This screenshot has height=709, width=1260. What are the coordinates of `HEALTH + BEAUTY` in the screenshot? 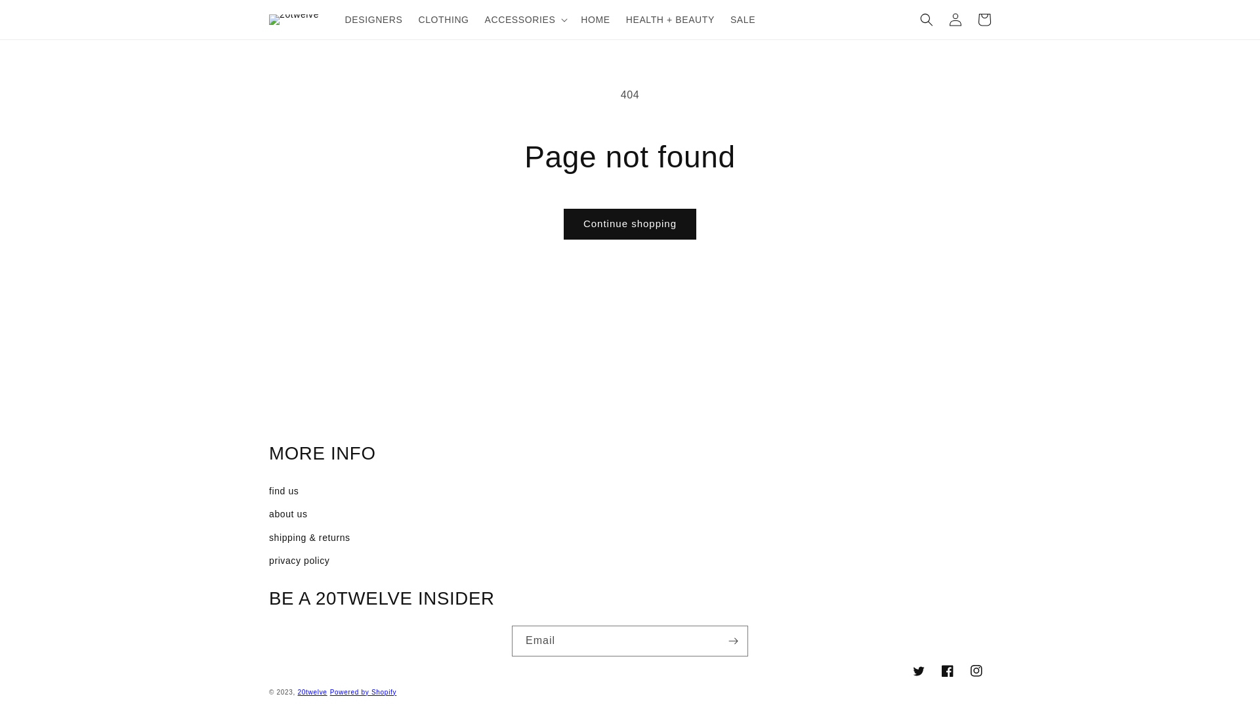 It's located at (671, 20).